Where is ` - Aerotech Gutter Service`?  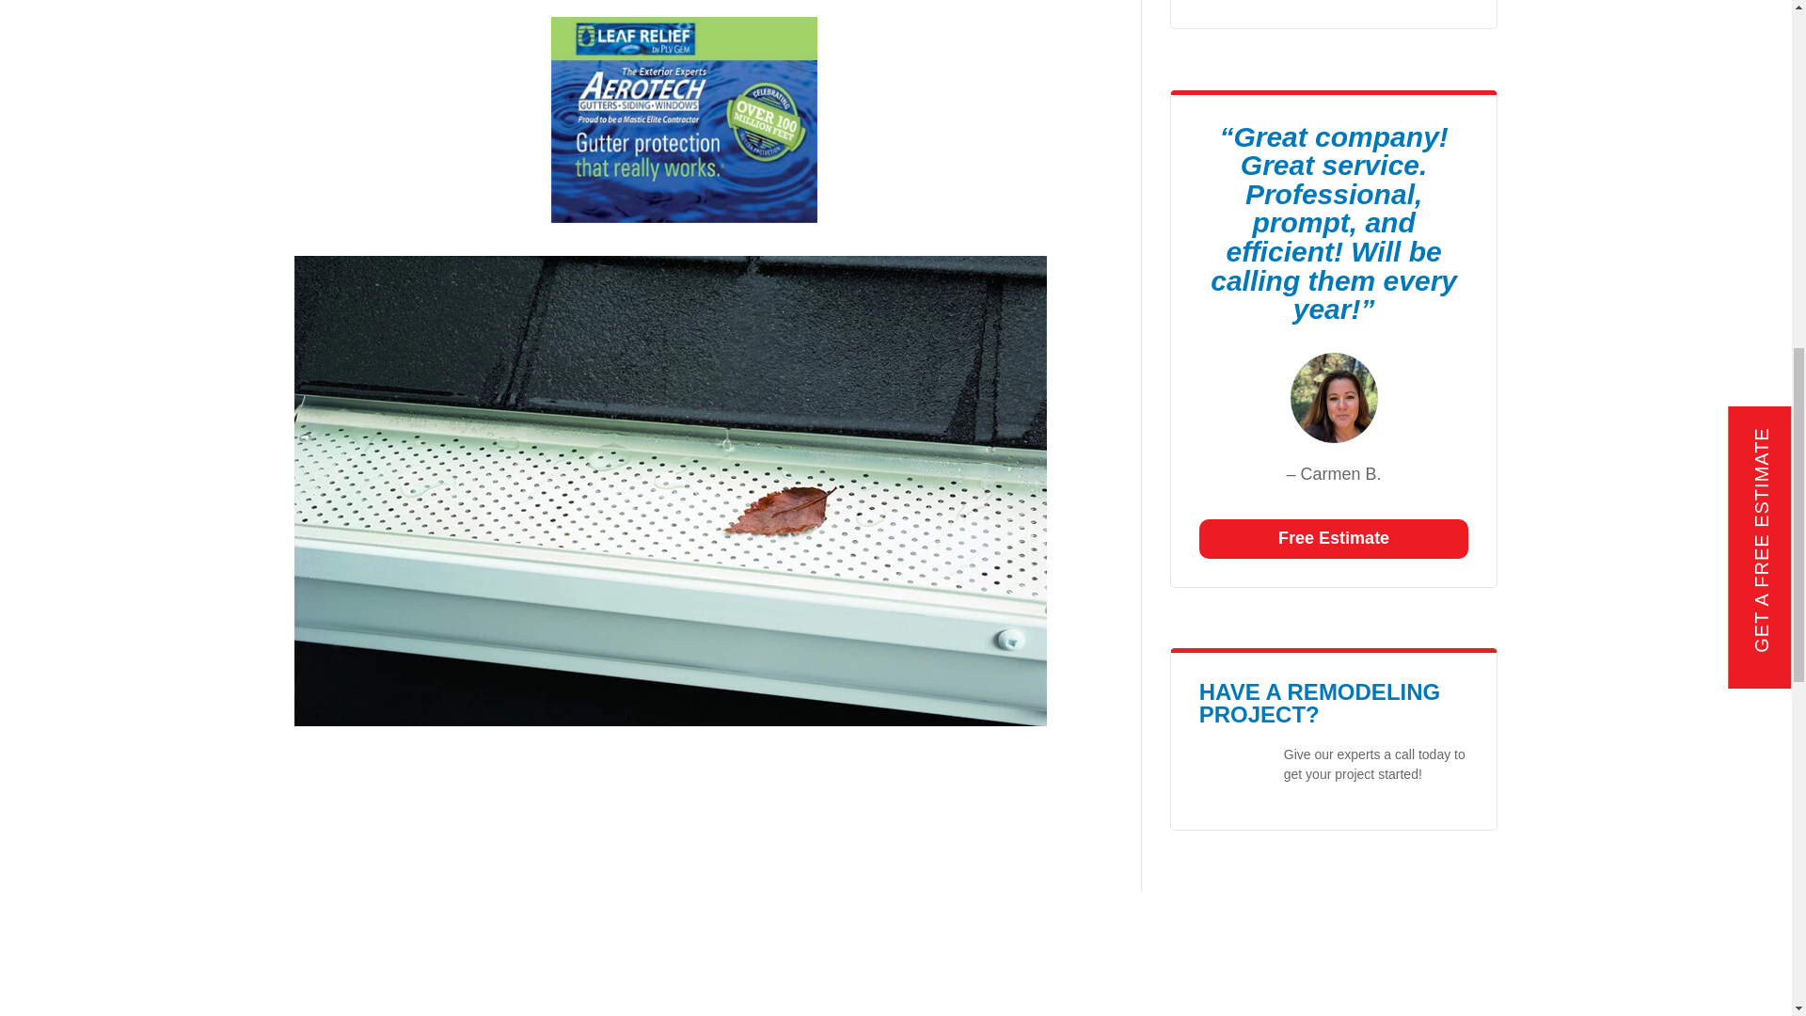  - Aerotech Gutter Service is located at coordinates (1334, 397).